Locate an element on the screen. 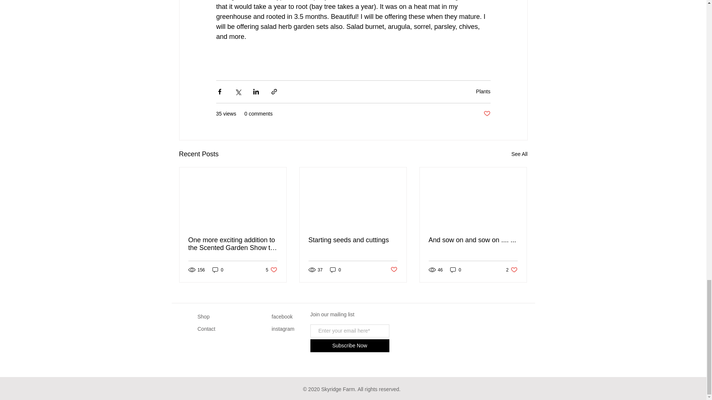  See All is located at coordinates (271, 270).